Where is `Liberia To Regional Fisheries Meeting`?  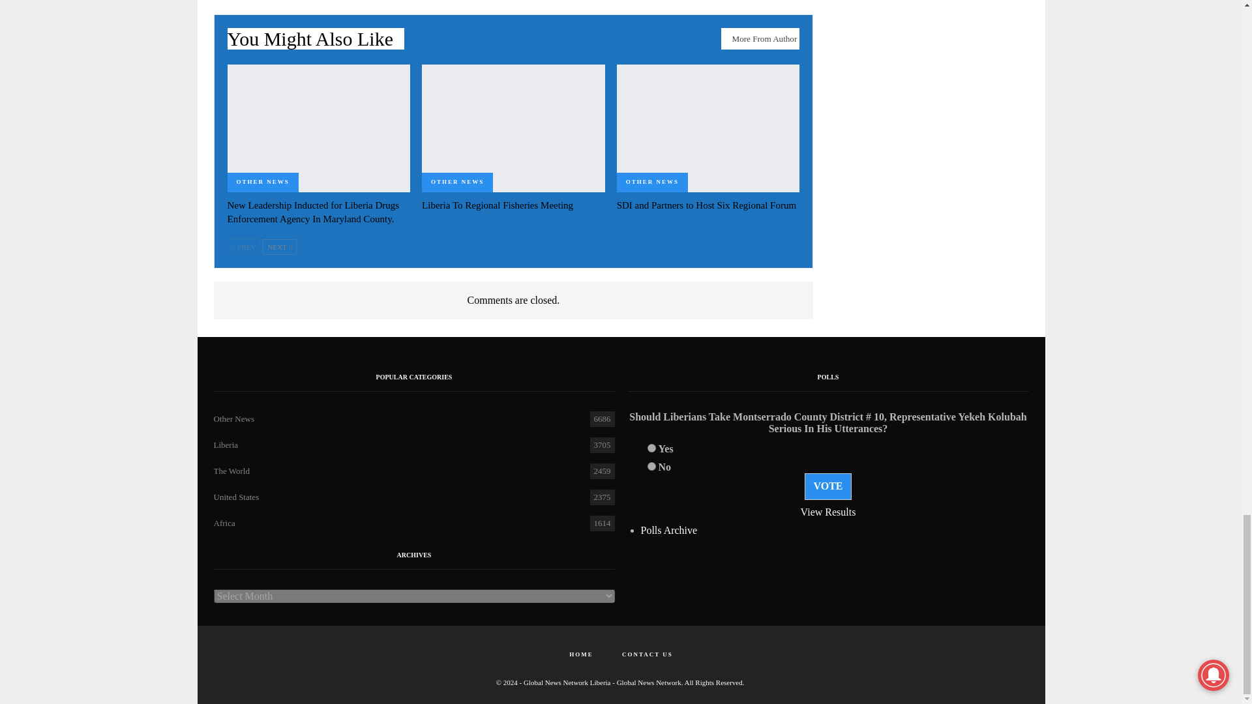
Liberia To Regional Fisheries Meeting is located at coordinates (513, 128).